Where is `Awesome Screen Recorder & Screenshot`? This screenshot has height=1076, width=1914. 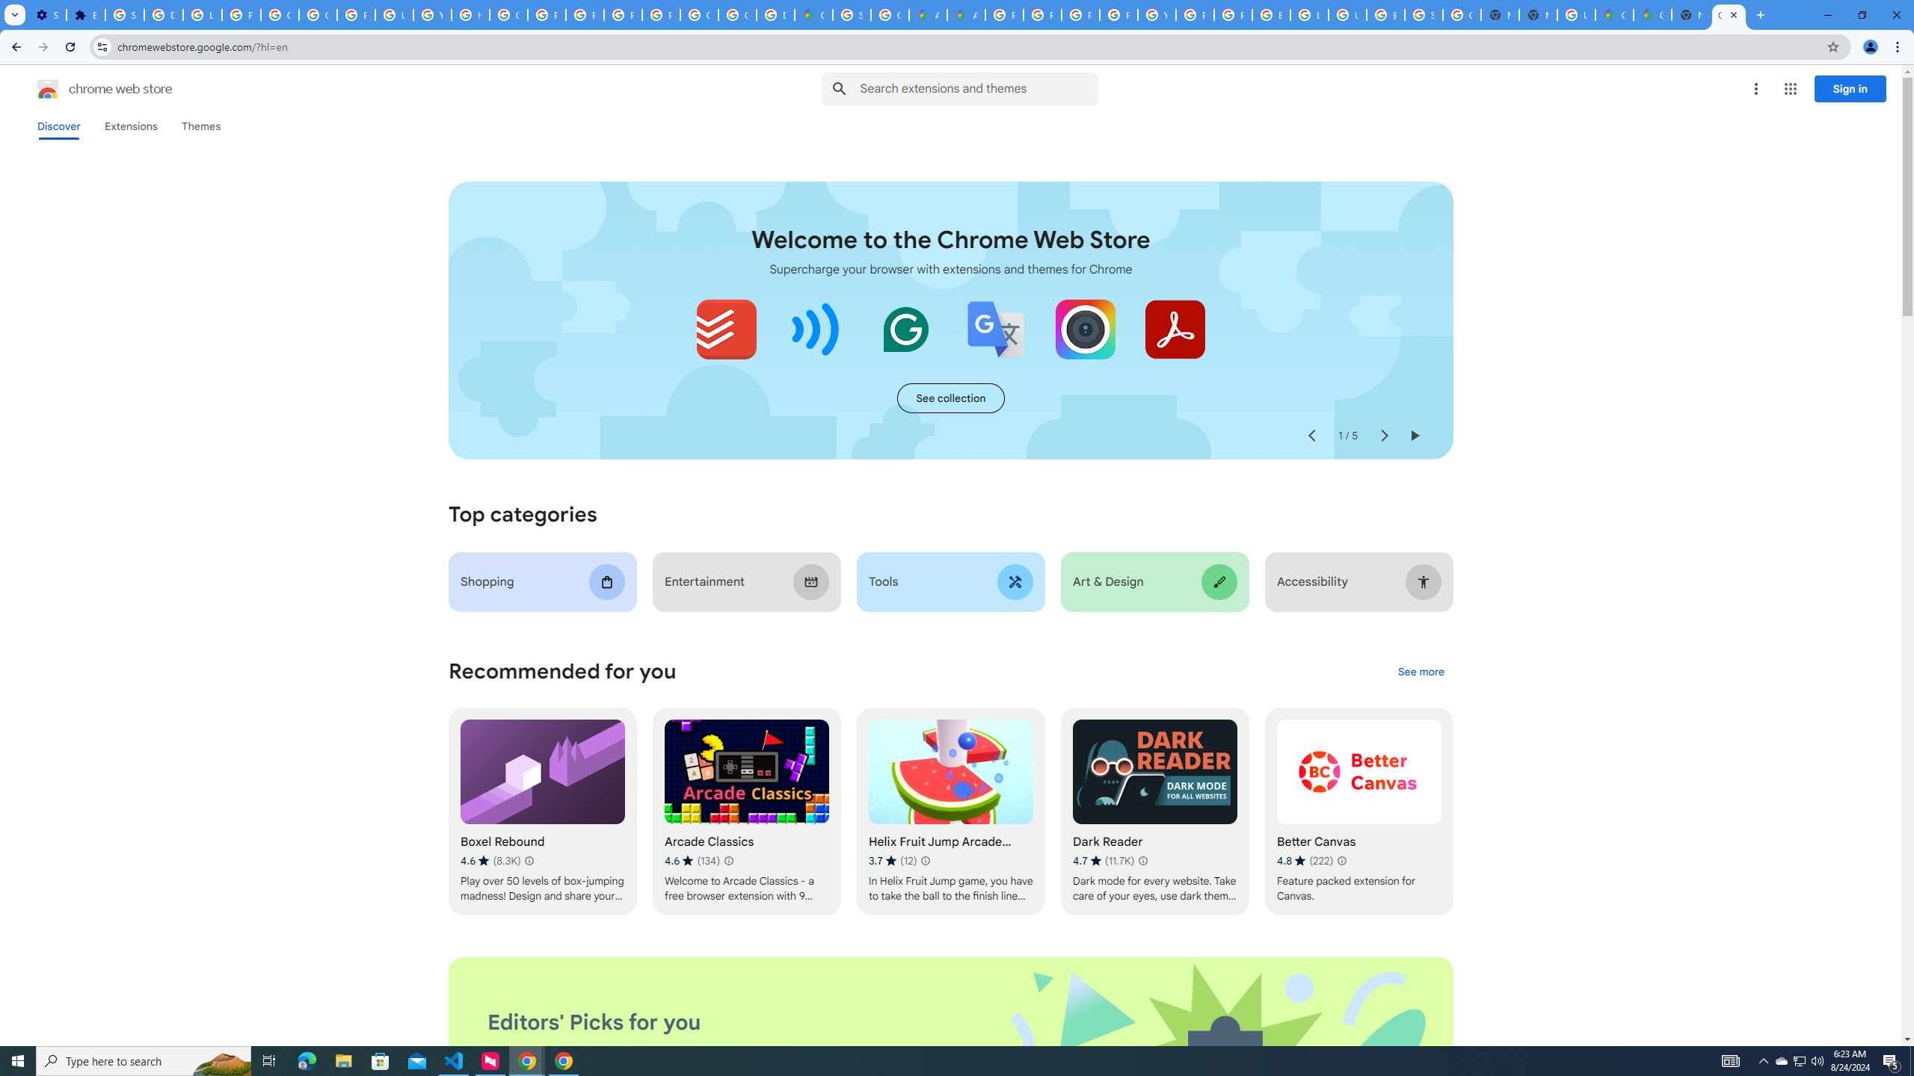 Awesome Screen Recorder & Screenshot is located at coordinates (1085, 329).